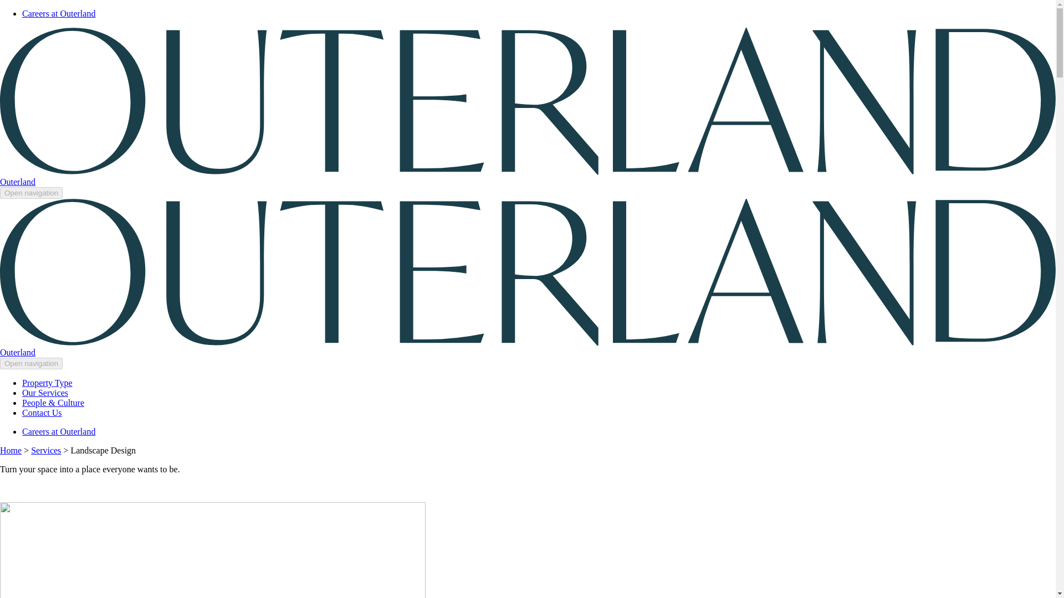 The image size is (1064, 598). I want to click on Property Type, so click(47, 382).